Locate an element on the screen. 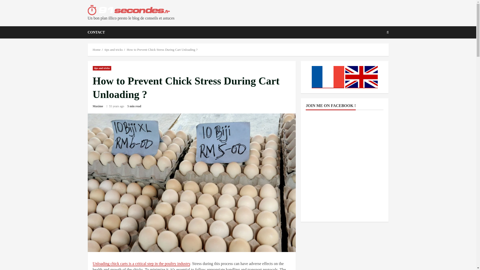  Maxime is located at coordinates (98, 106).